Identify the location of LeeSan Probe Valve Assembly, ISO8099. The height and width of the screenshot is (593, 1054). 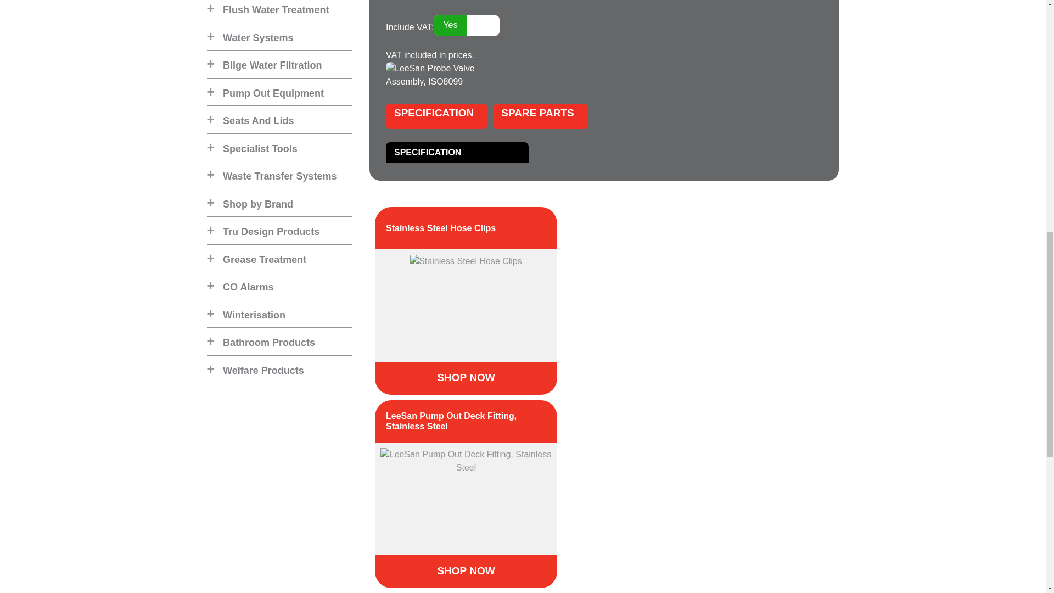
(434, 75).